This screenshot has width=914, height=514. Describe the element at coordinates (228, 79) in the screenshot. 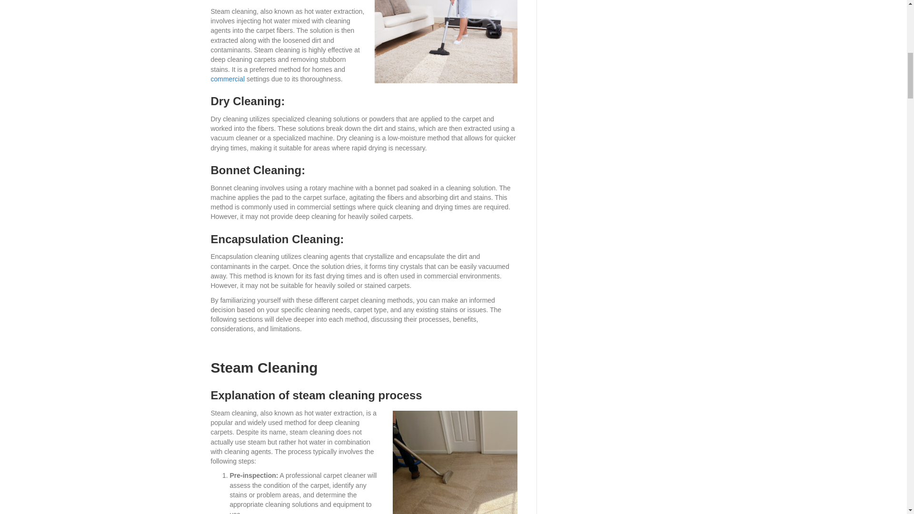

I see `commercial` at that location.